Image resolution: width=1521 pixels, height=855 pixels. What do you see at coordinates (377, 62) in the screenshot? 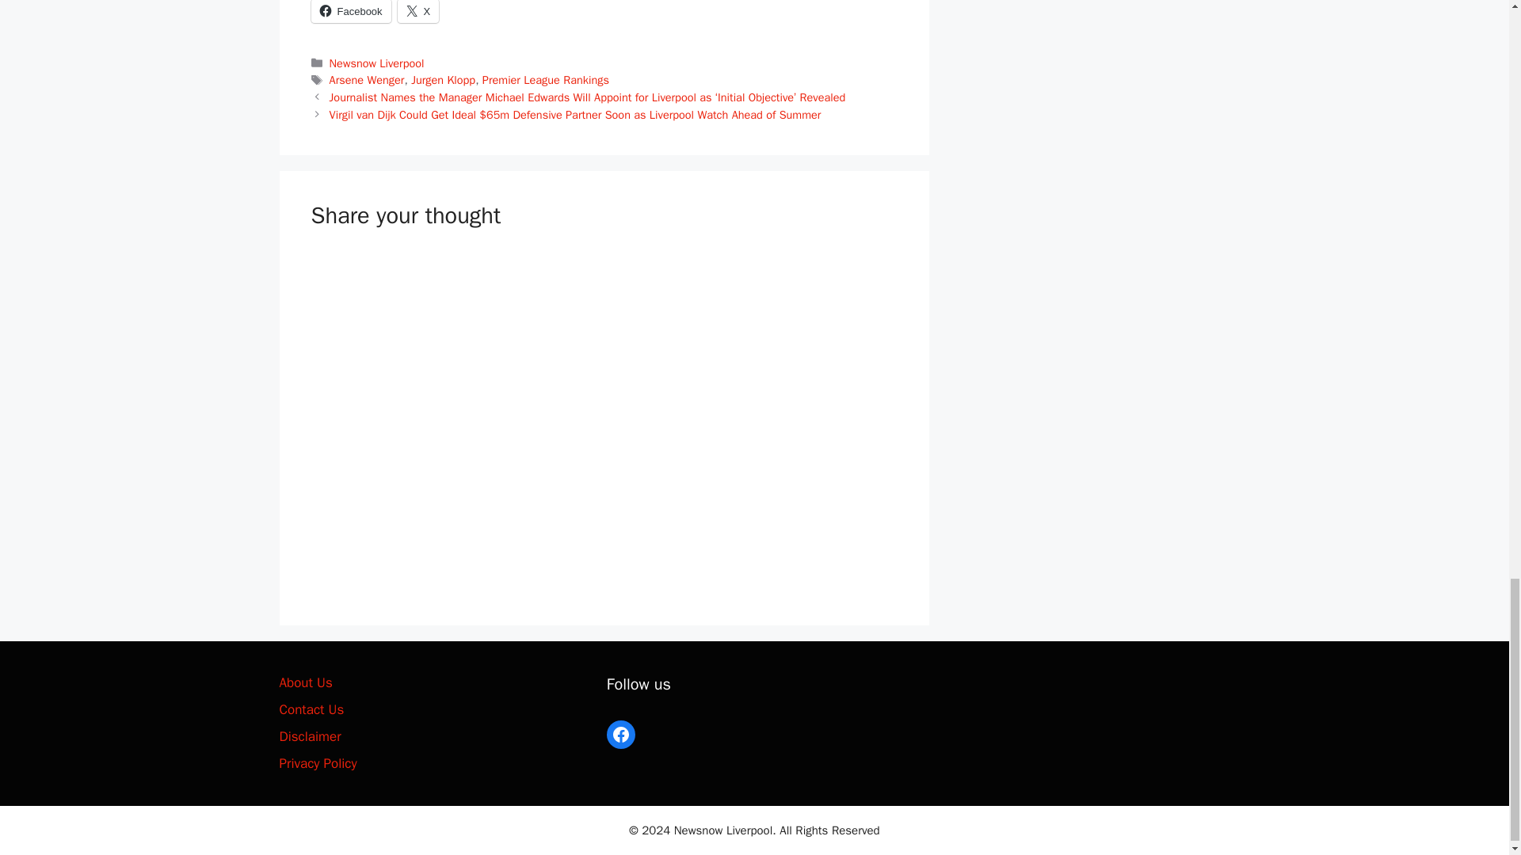
I see `Newsnow Liverpool` at bounding box center [377, 62].